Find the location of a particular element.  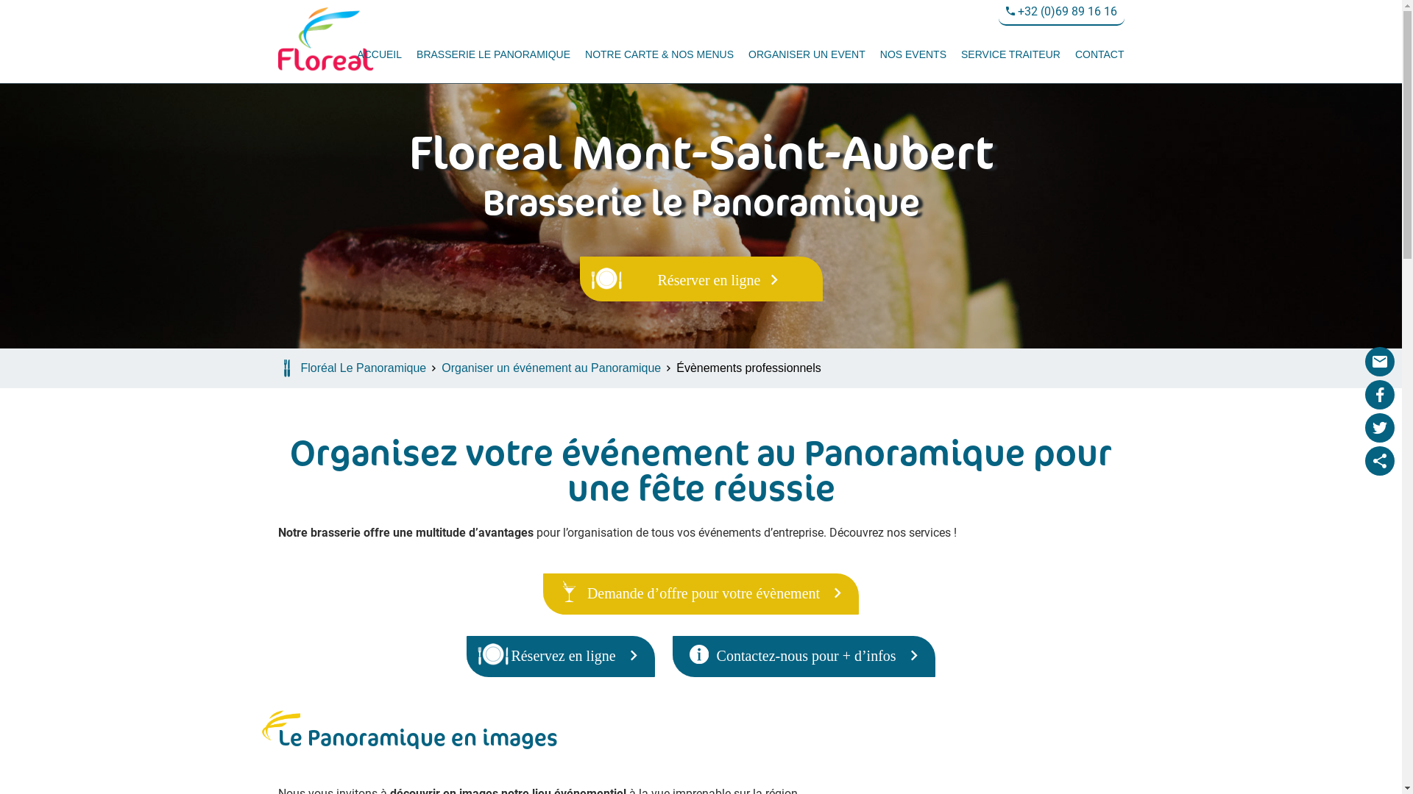

ACCUEIL is located at coordinates (380, 54).